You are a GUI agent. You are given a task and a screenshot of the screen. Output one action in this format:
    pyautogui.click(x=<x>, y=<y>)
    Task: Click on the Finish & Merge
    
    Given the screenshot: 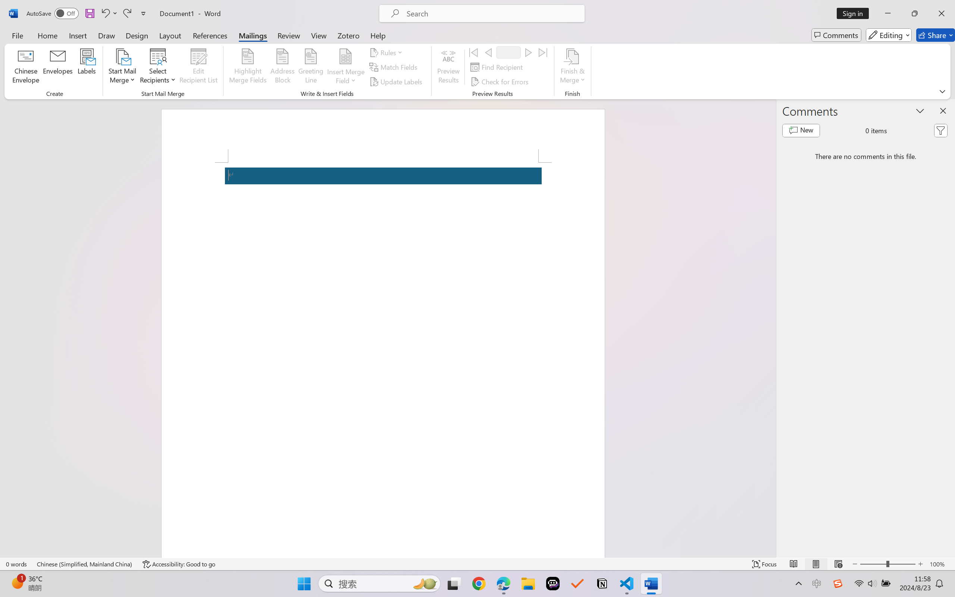 What is the action you would take?
    pyautogui.click(x=572, y=67)
    